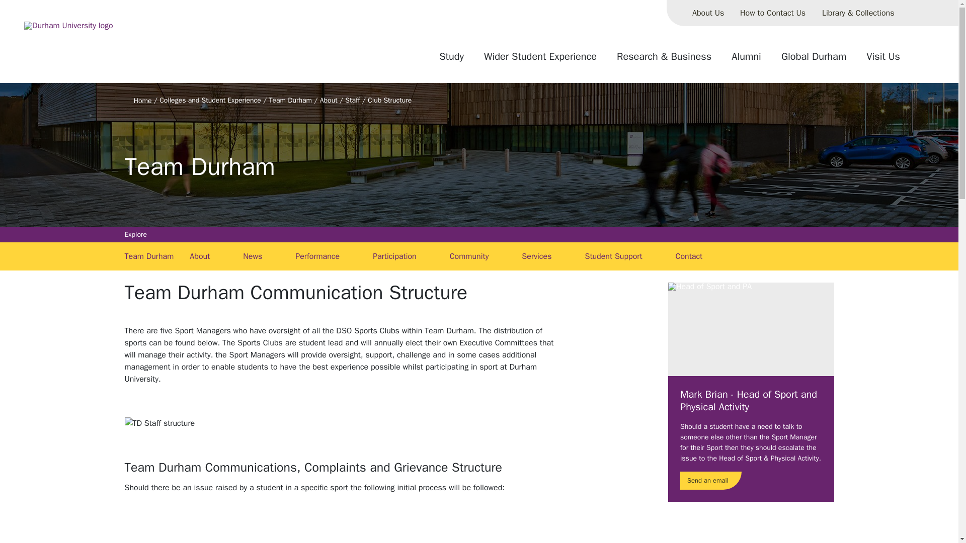 The image size is (966, 543). What do you see at coordinates (540, 60) in the screenshot?
I see `Wider Student Experience` at bounding box center [540, 60].